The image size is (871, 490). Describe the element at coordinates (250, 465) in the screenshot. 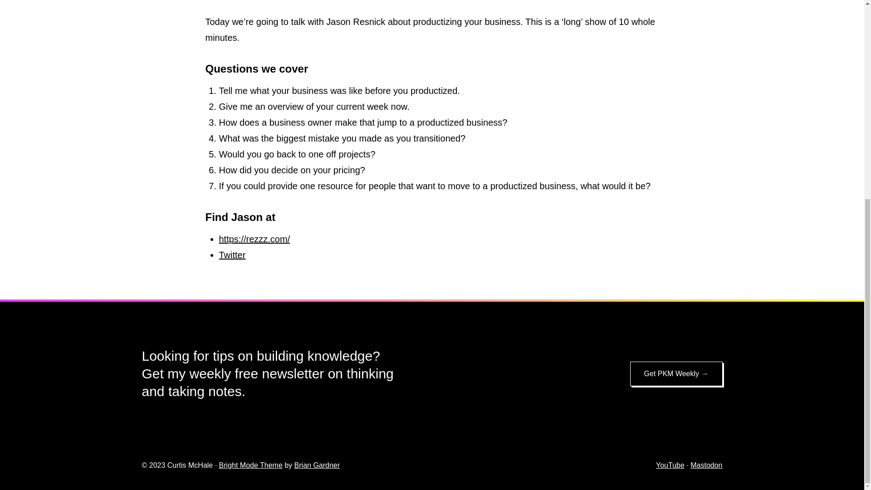

I see `Bright Mode Theme` at that location.